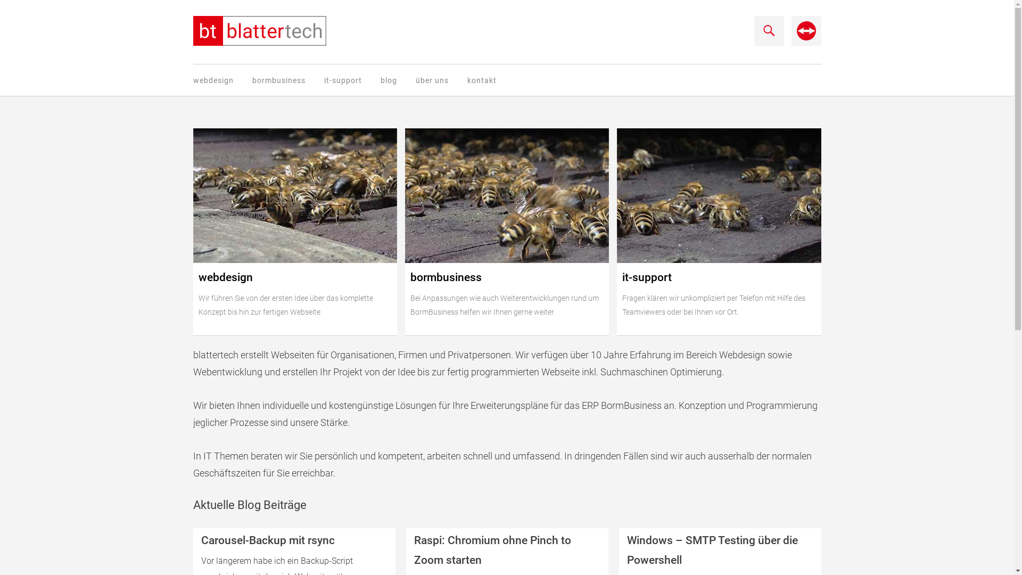  What do you see at coordinates (507, 551) in the screenshot?
I see `Raspi: Chromium ohne Pinch to Zoom starten` at bounding box center [507, 551].